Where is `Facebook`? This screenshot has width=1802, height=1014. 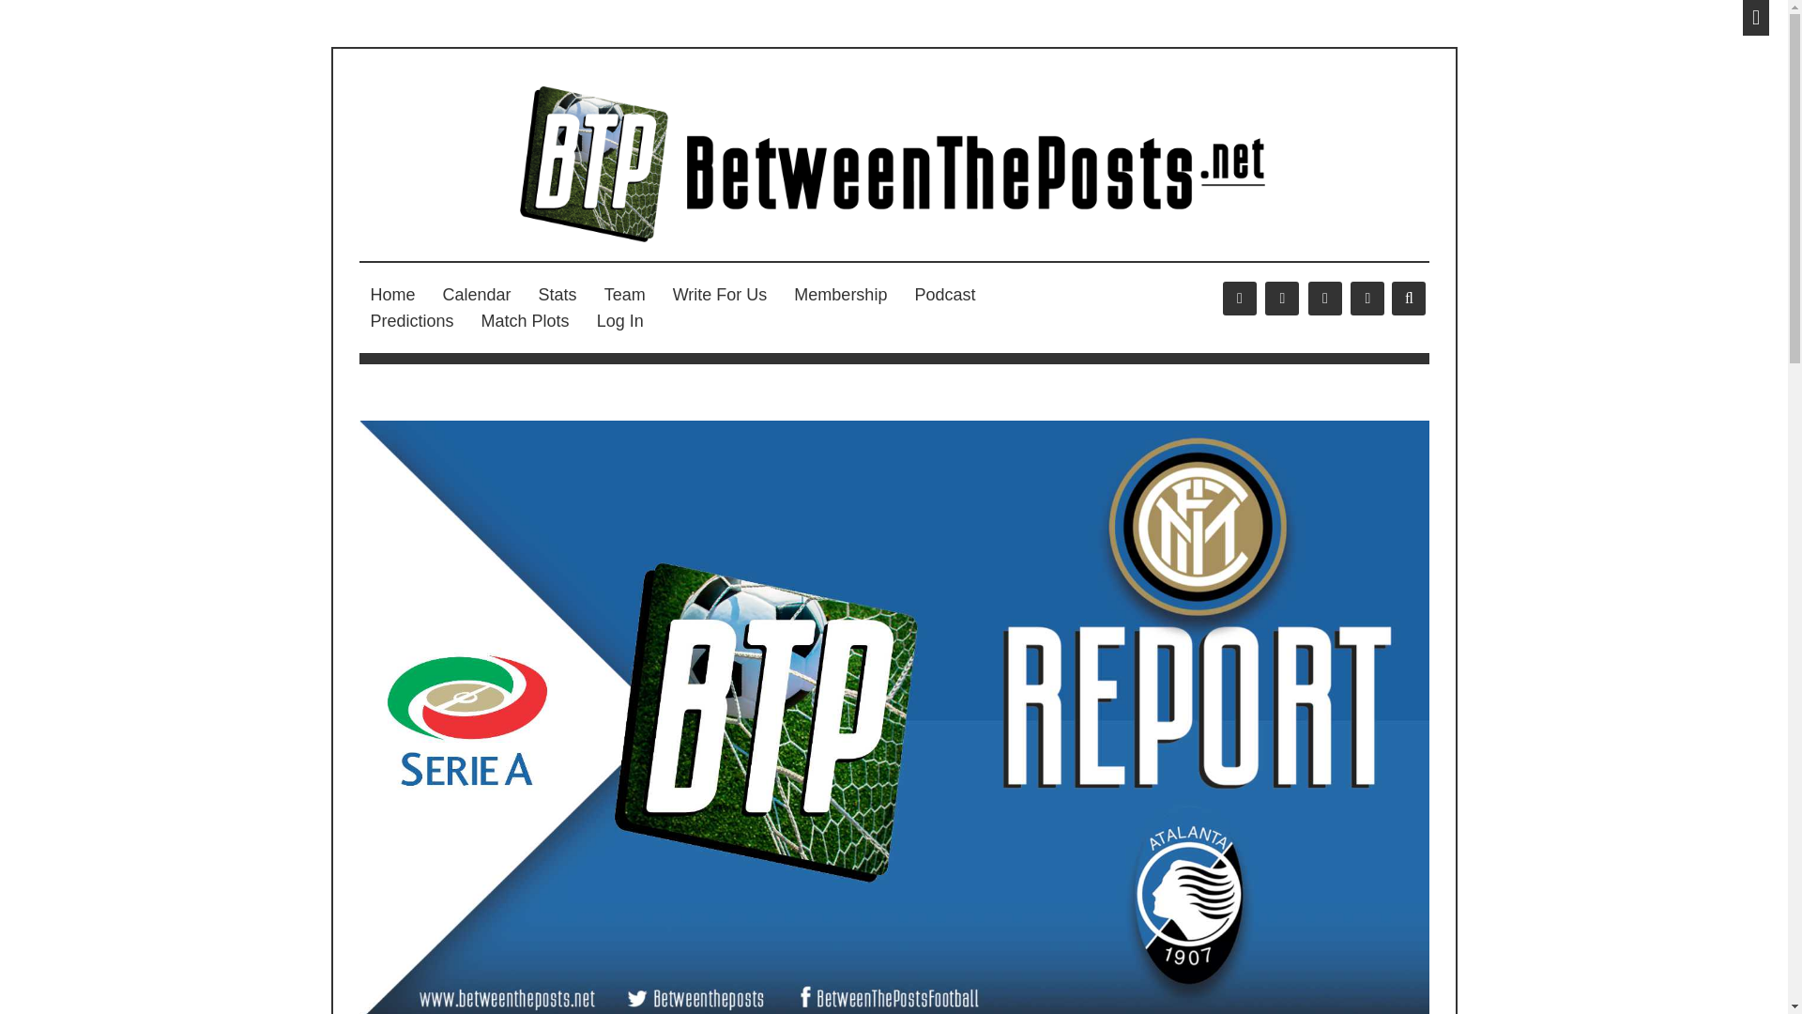 Facebook is located at coordinates (1239, 299).